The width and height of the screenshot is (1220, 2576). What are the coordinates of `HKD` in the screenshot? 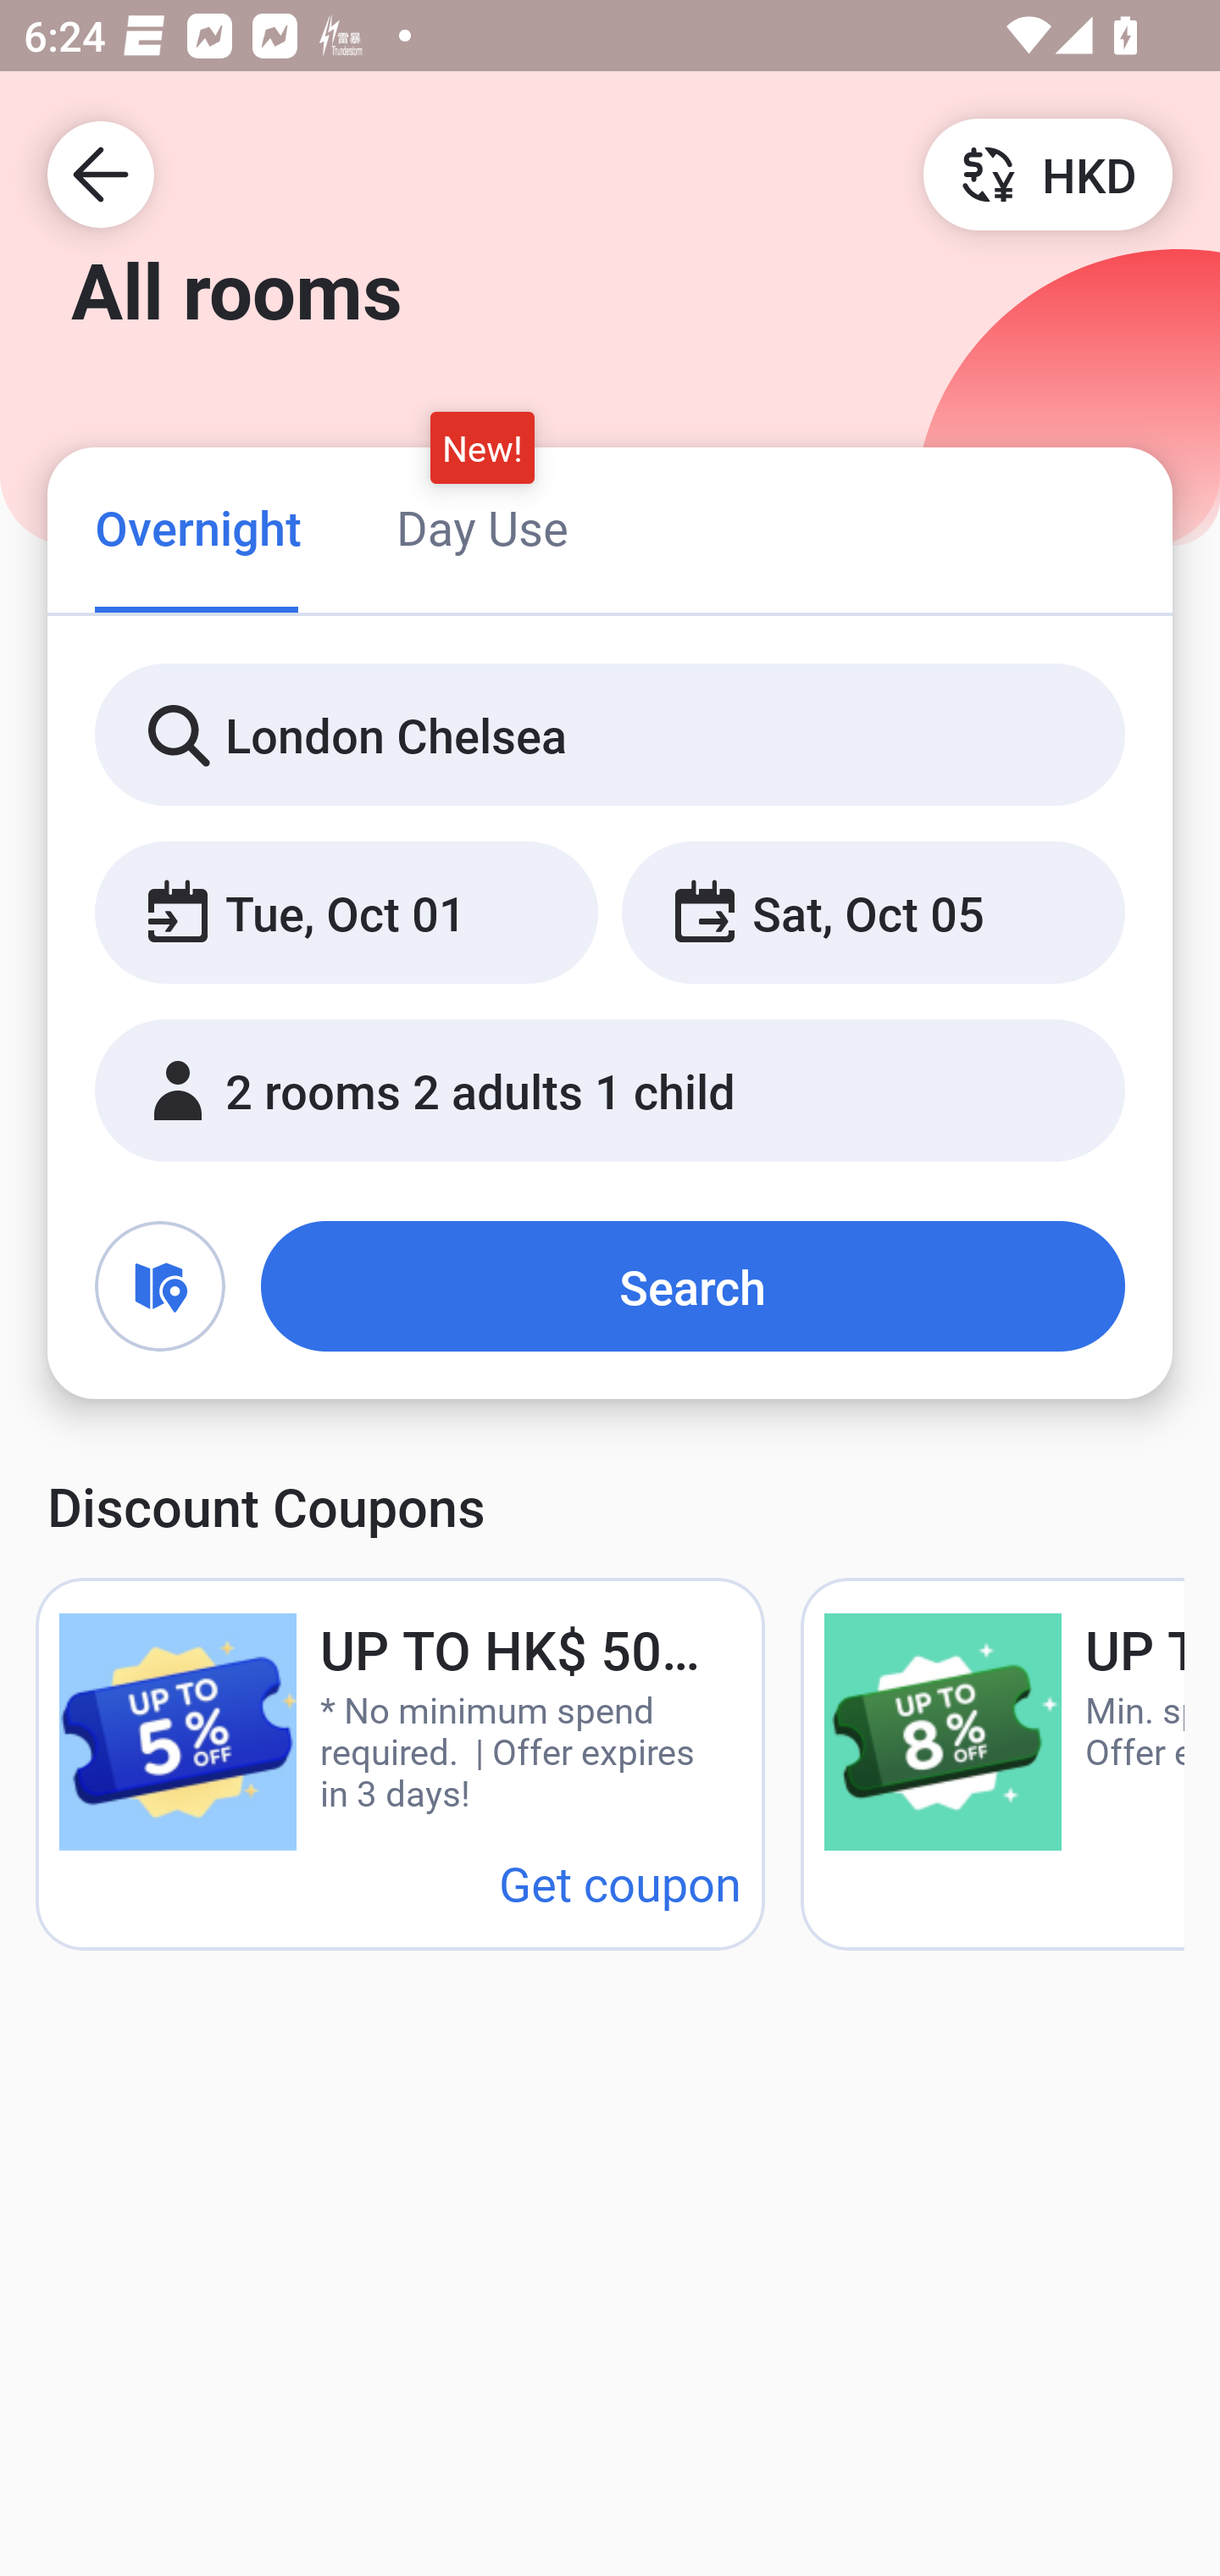 It's located at (1047, 173).